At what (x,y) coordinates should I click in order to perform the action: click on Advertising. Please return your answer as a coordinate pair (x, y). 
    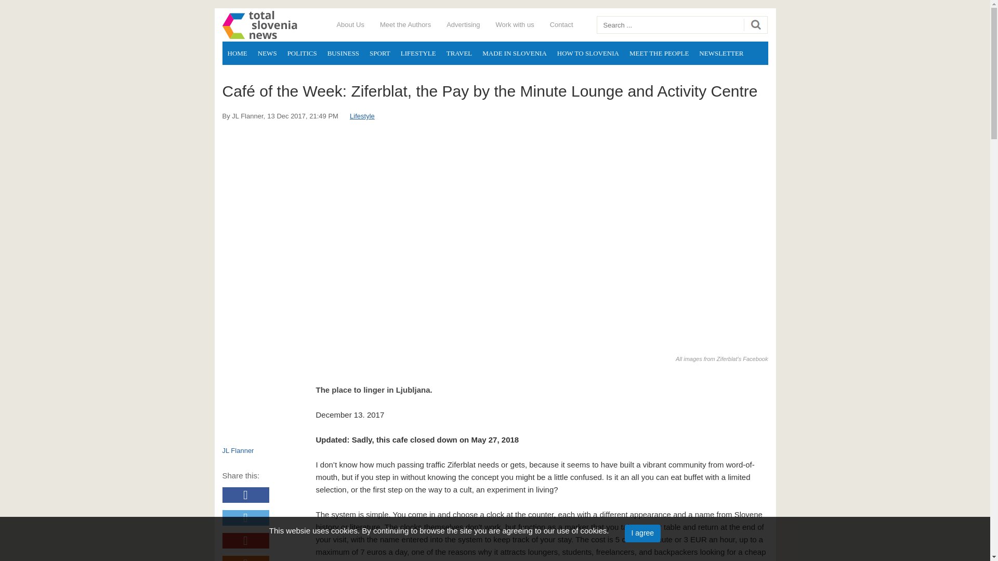
    Looking at the image, I should click on (463, 24).